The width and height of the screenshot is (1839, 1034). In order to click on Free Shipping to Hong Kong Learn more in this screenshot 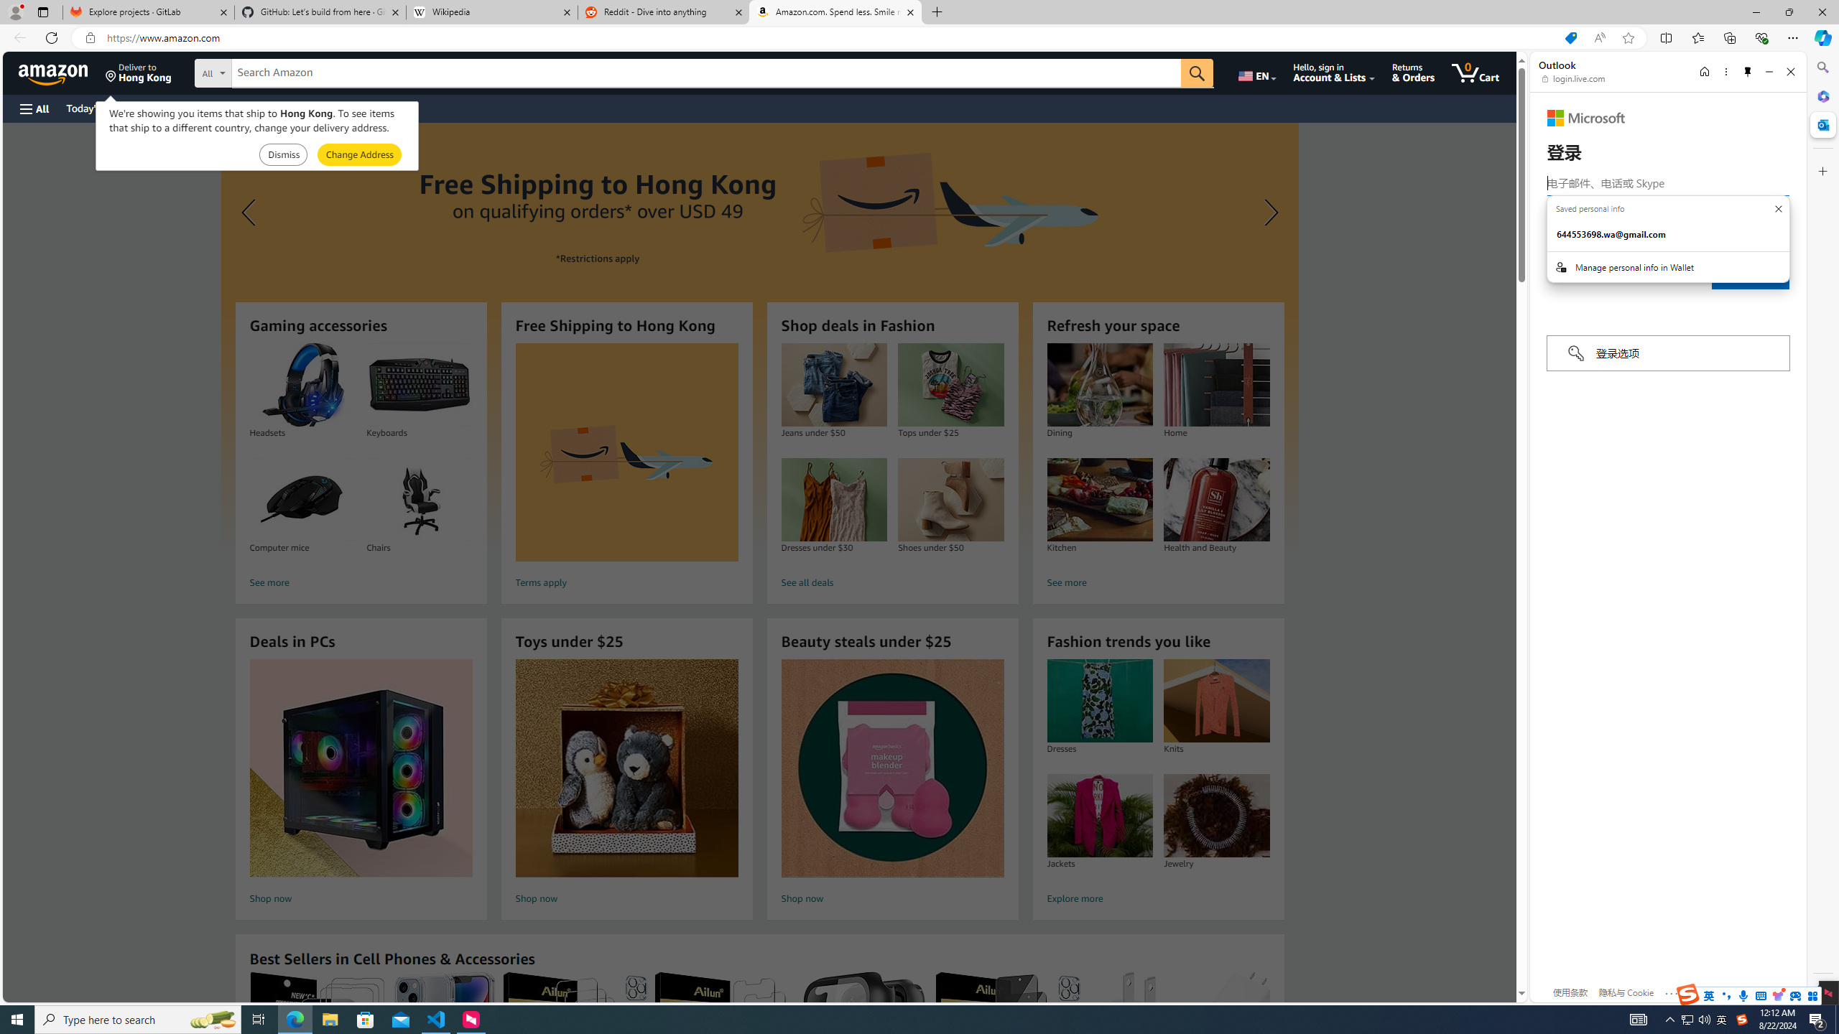, I will do `click(759, 337)`.